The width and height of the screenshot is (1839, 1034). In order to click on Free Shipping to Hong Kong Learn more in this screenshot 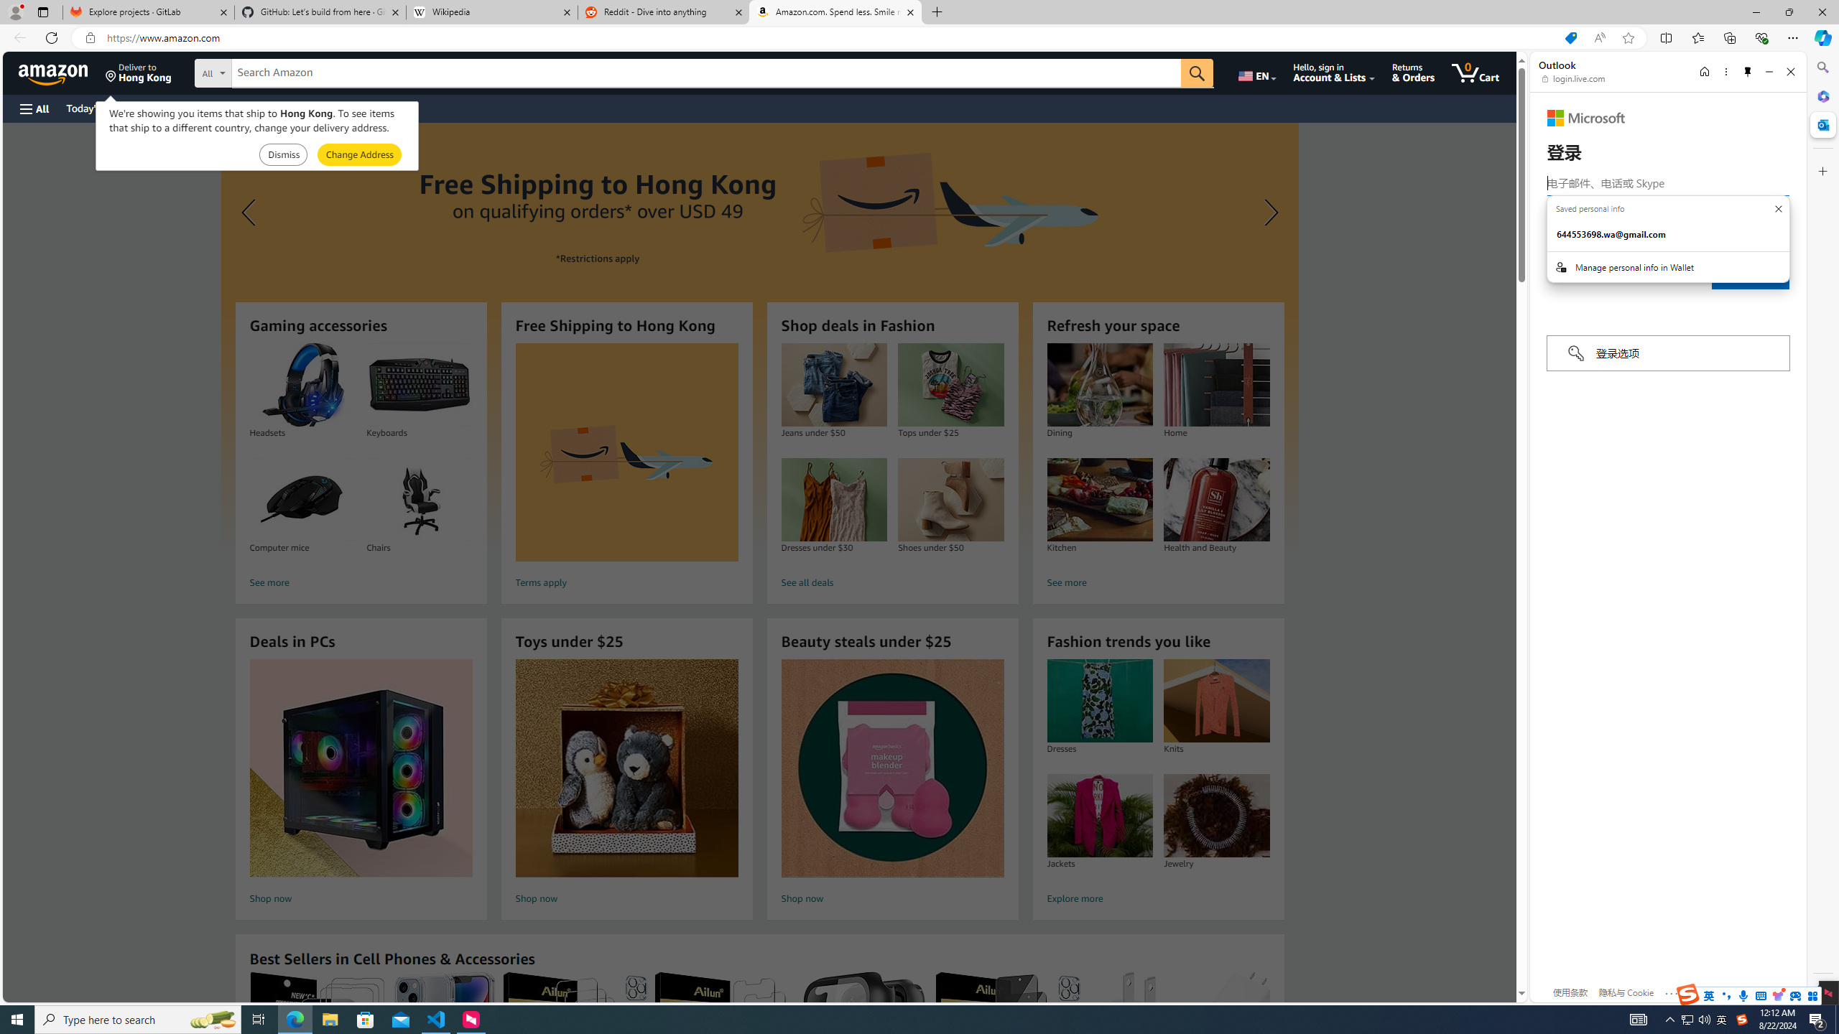, I will do `click(759, 337)`.